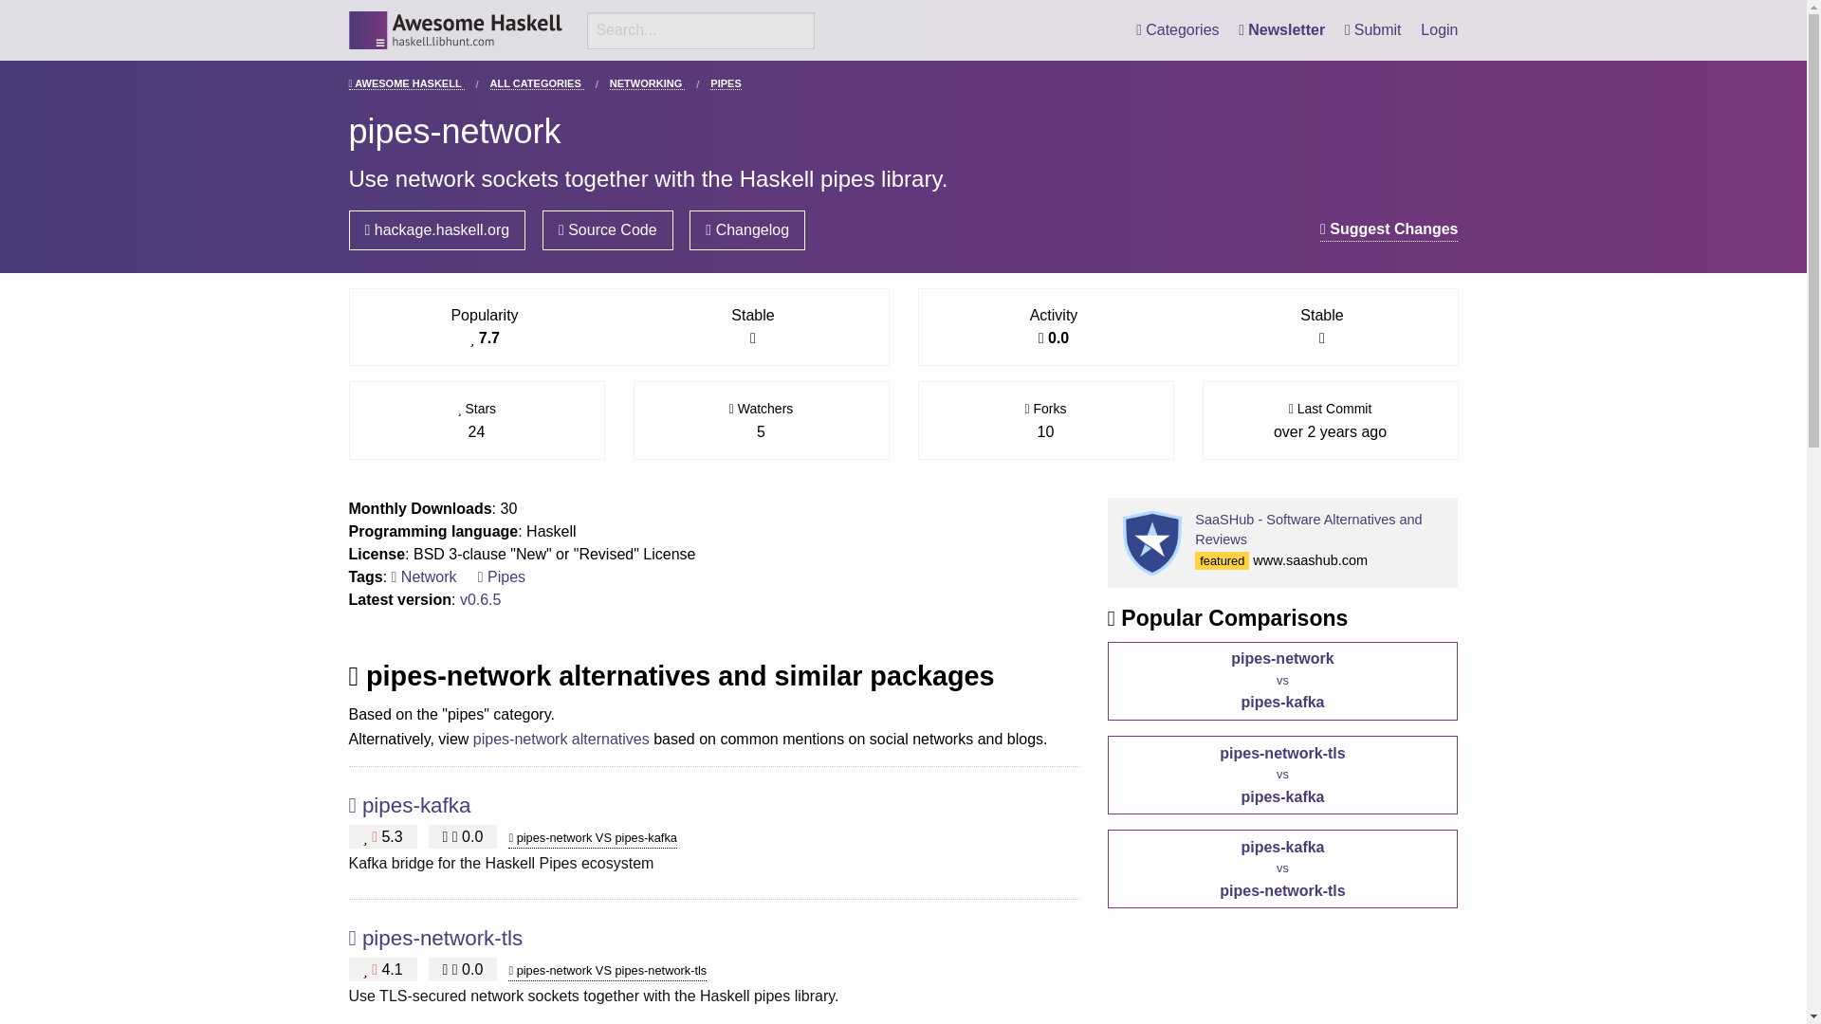 The height and width of the screenshot is (1024, 1821). What do you see at coordinates (423, 576) in the screenshot?
I see `Network` at bounding box center [423, 576].